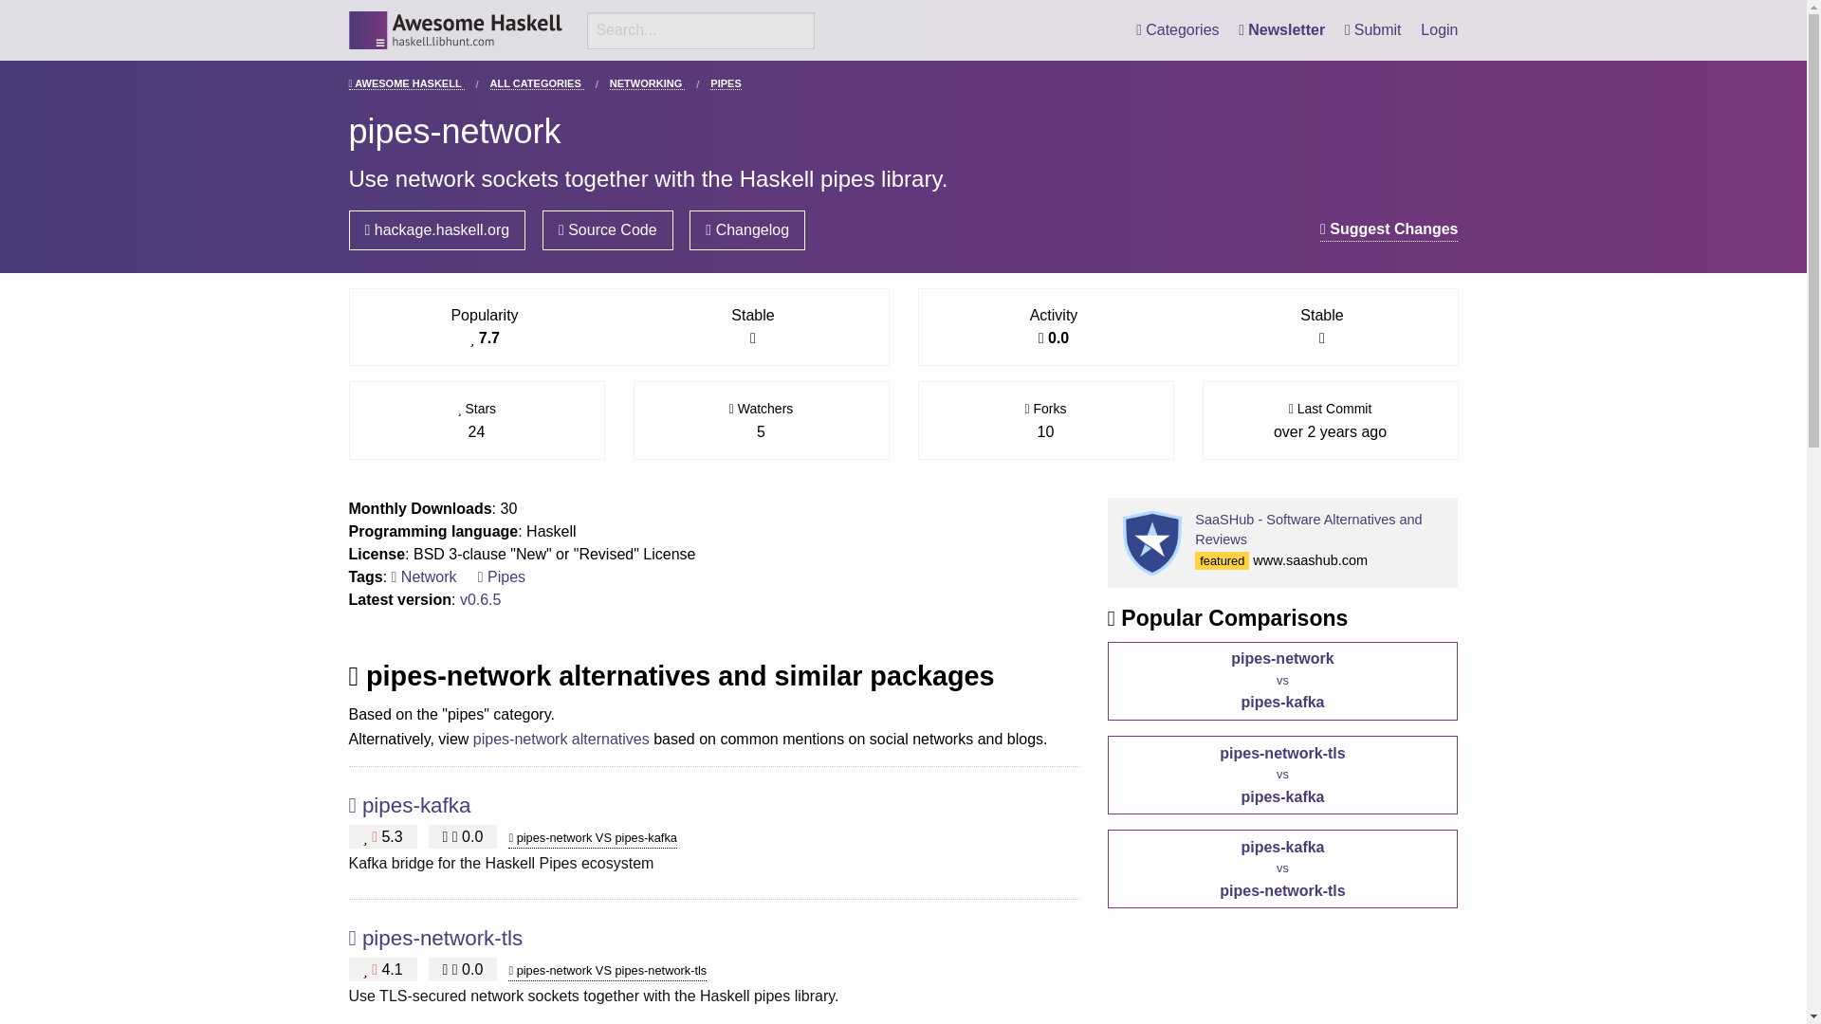 The height and width of the screenshot is (1024, 1821). What do you see at coordinates (423, 576) in the screenshot?
I see `Network` at bounding box center [423, 576].